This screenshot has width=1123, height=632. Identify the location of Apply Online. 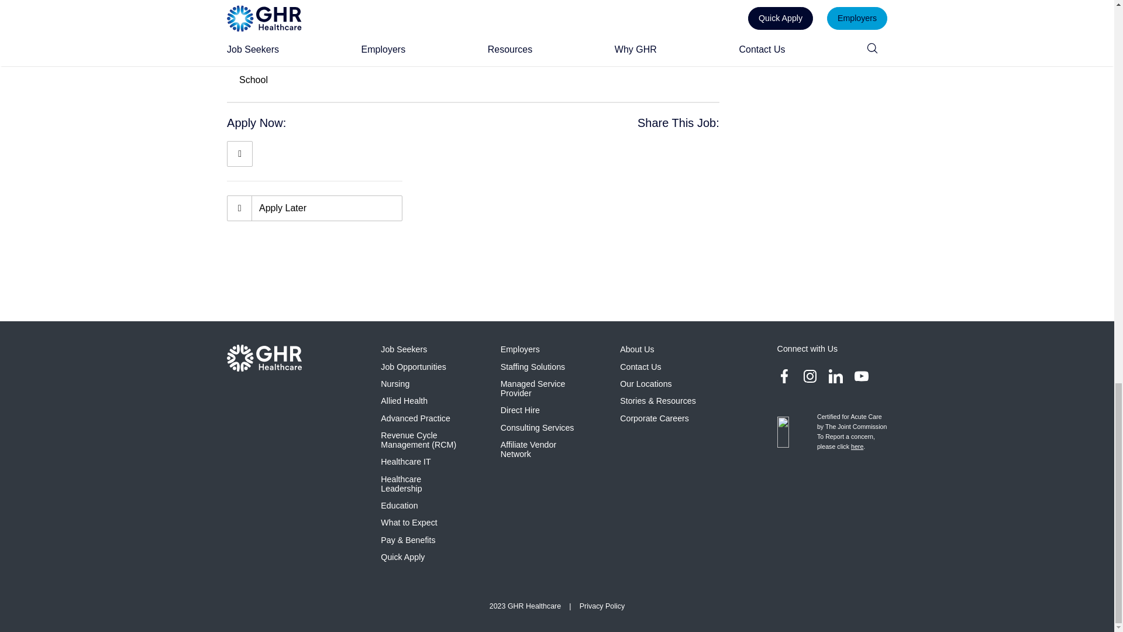
(240, 153).